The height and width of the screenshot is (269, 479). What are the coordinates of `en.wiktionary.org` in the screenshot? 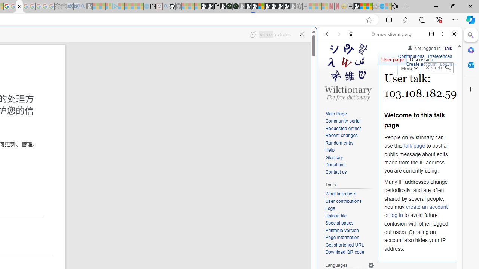 It's located at (391, 34).